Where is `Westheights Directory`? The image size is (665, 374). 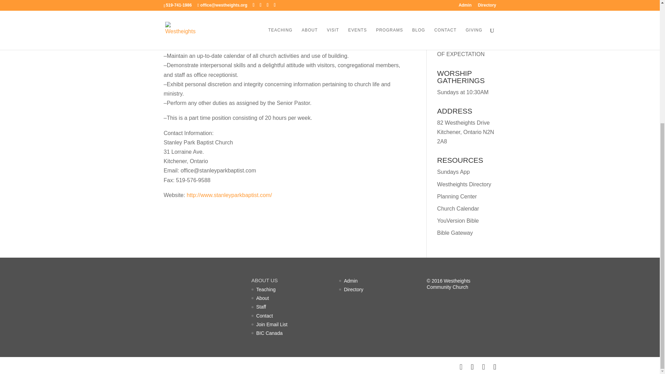
Westheights Directory is located at coordinates (464, 184).